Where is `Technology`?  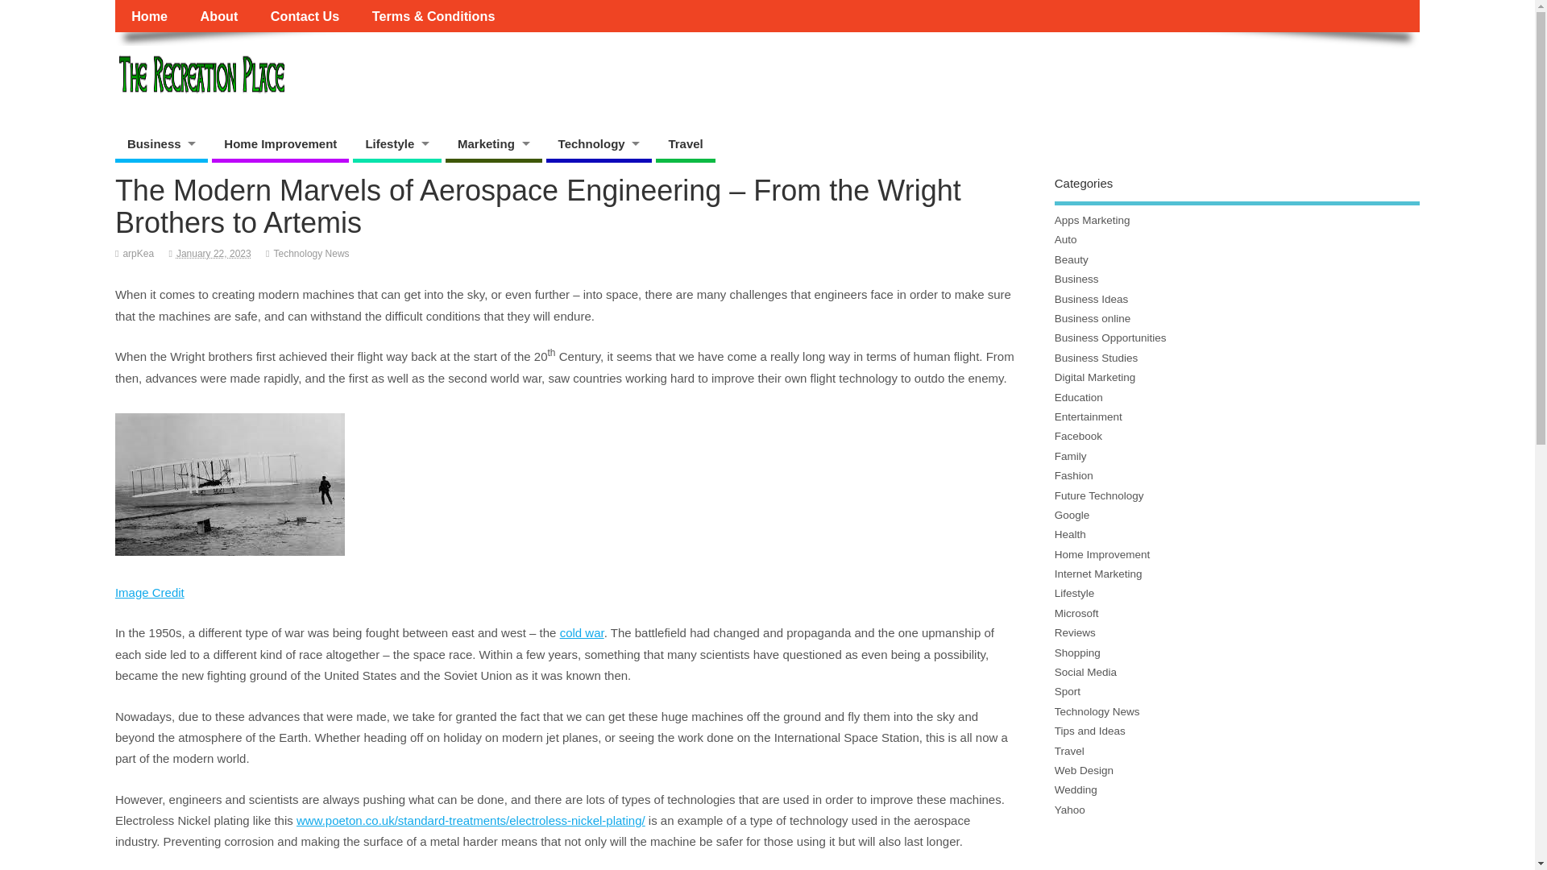
Technology is located at coordinates (599, 146).